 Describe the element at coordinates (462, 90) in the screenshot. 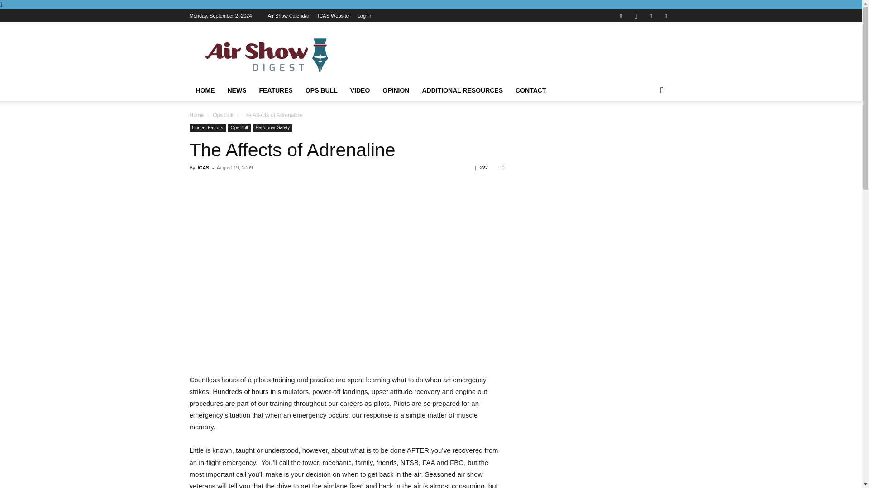

I see `ADDITIONAL RESOURCES` at that location.